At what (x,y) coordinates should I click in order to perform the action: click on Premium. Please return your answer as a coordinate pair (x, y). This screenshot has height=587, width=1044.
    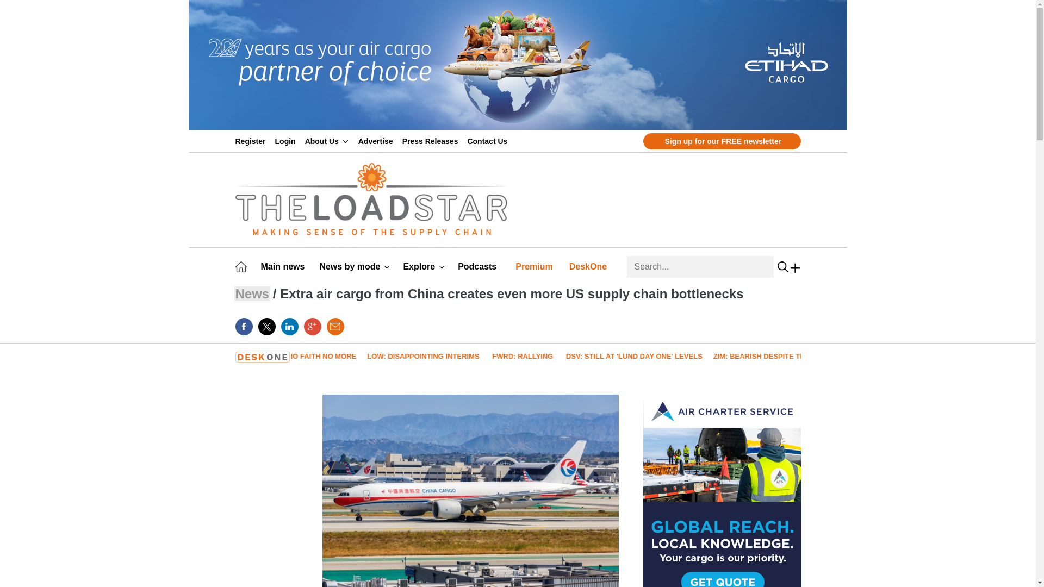
    Looking at the image, I should click on (536, 266).